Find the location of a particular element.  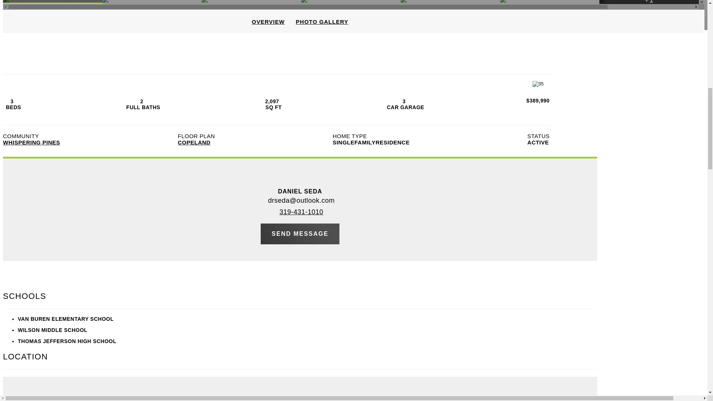

PHOTO GALLERY is located at coordinates (322, 21).